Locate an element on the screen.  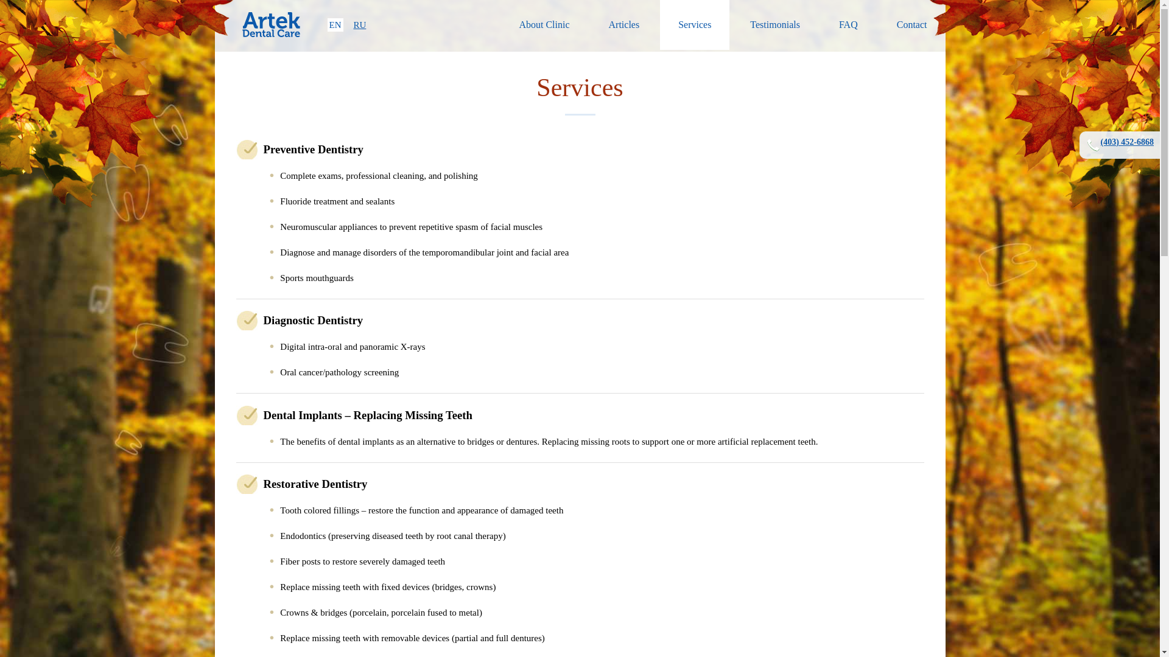
EN is located at coordinates (335, 25).